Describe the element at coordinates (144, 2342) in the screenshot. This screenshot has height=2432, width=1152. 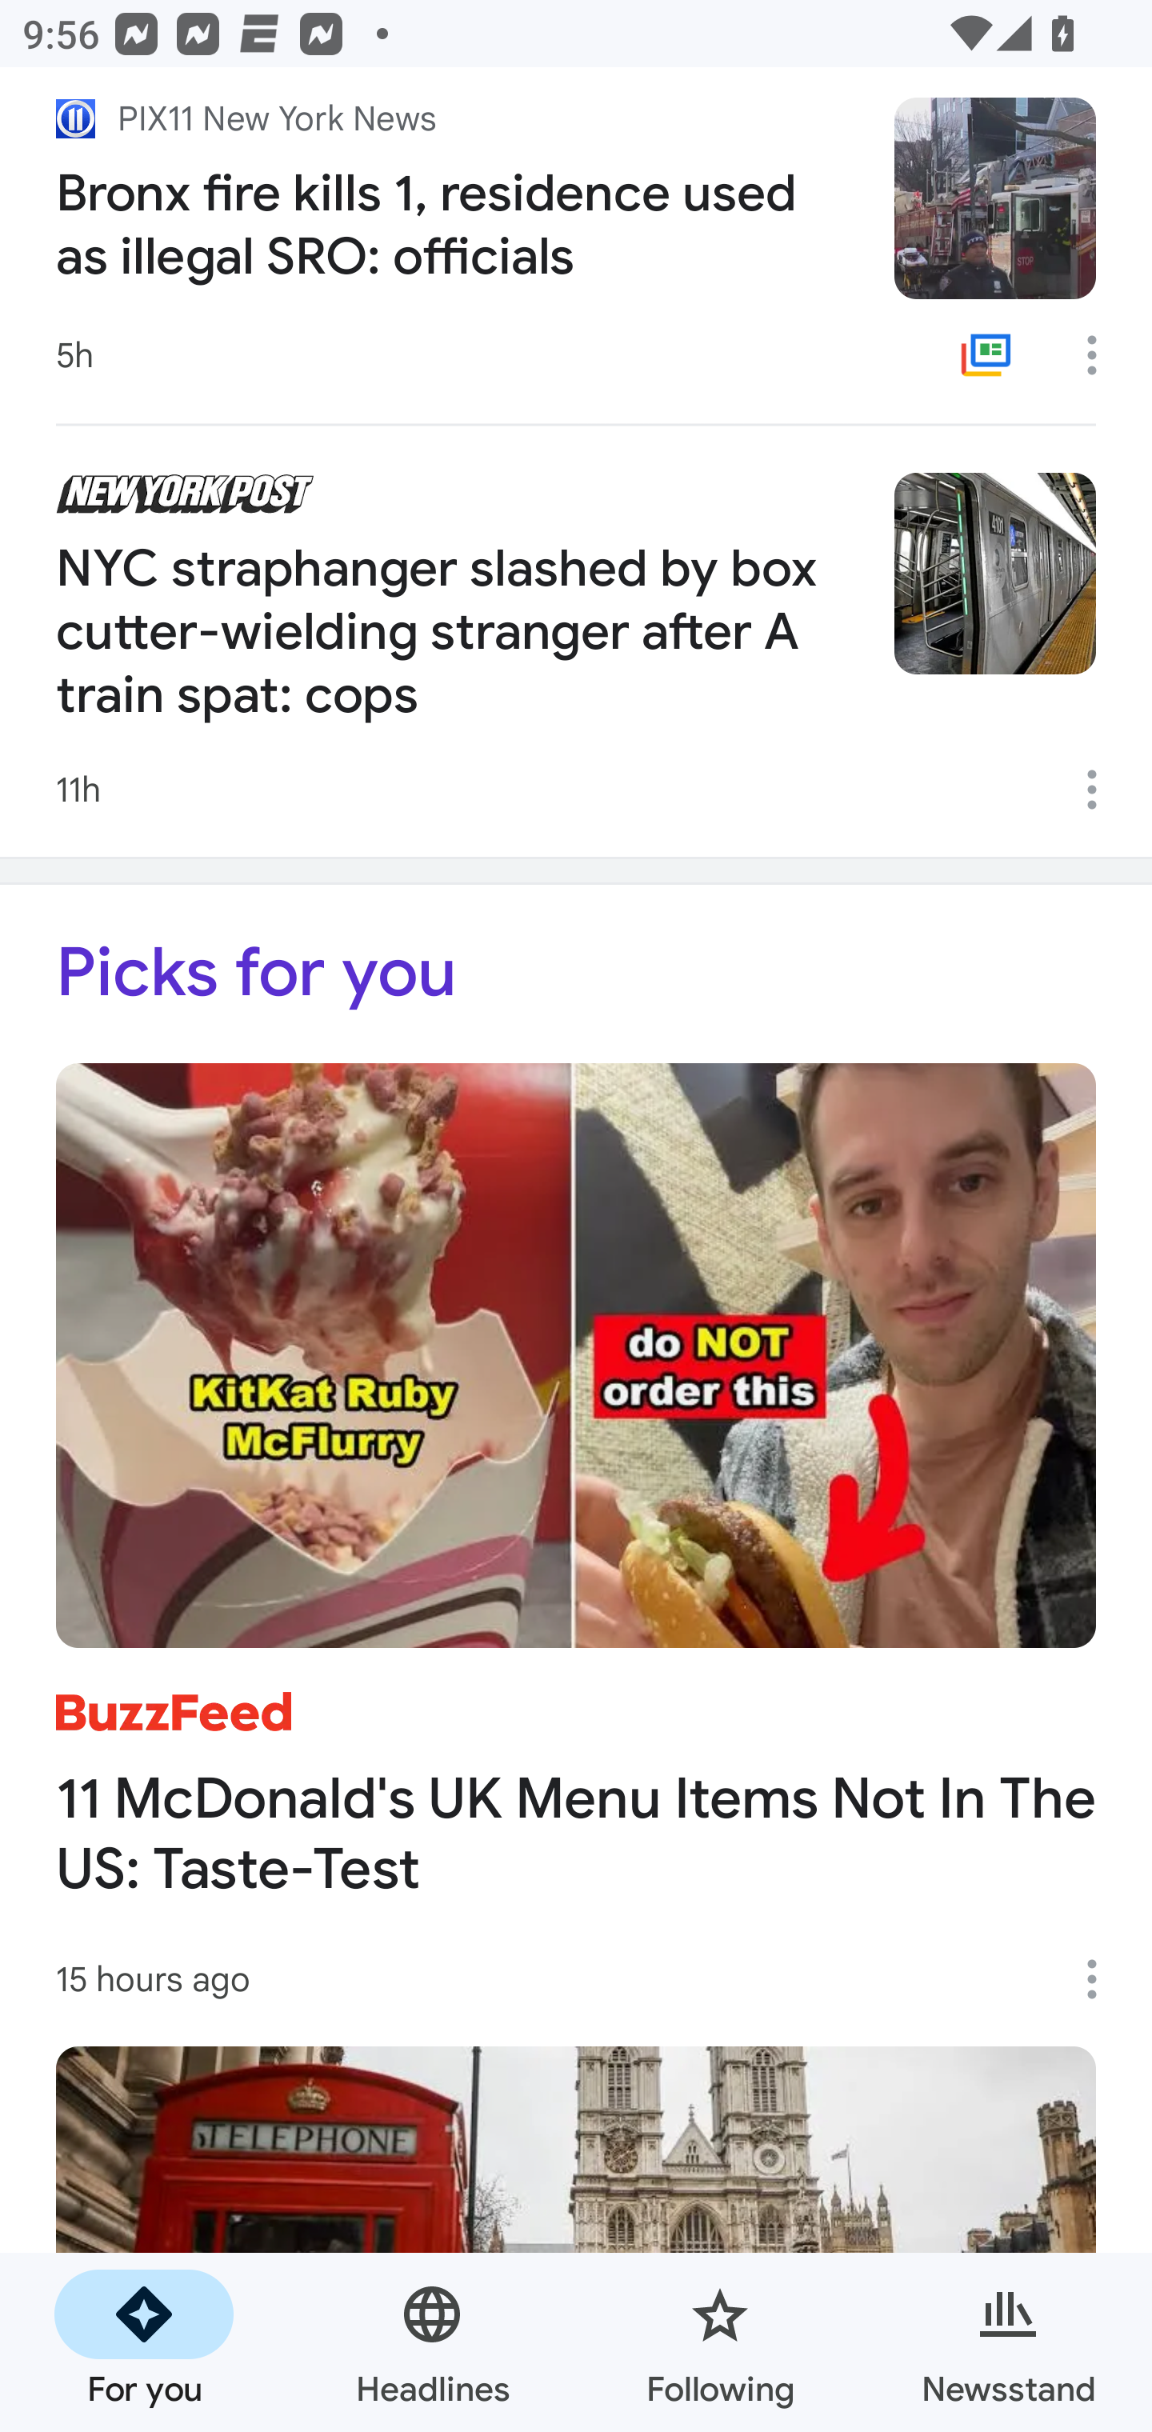
I see `For you` at that location.